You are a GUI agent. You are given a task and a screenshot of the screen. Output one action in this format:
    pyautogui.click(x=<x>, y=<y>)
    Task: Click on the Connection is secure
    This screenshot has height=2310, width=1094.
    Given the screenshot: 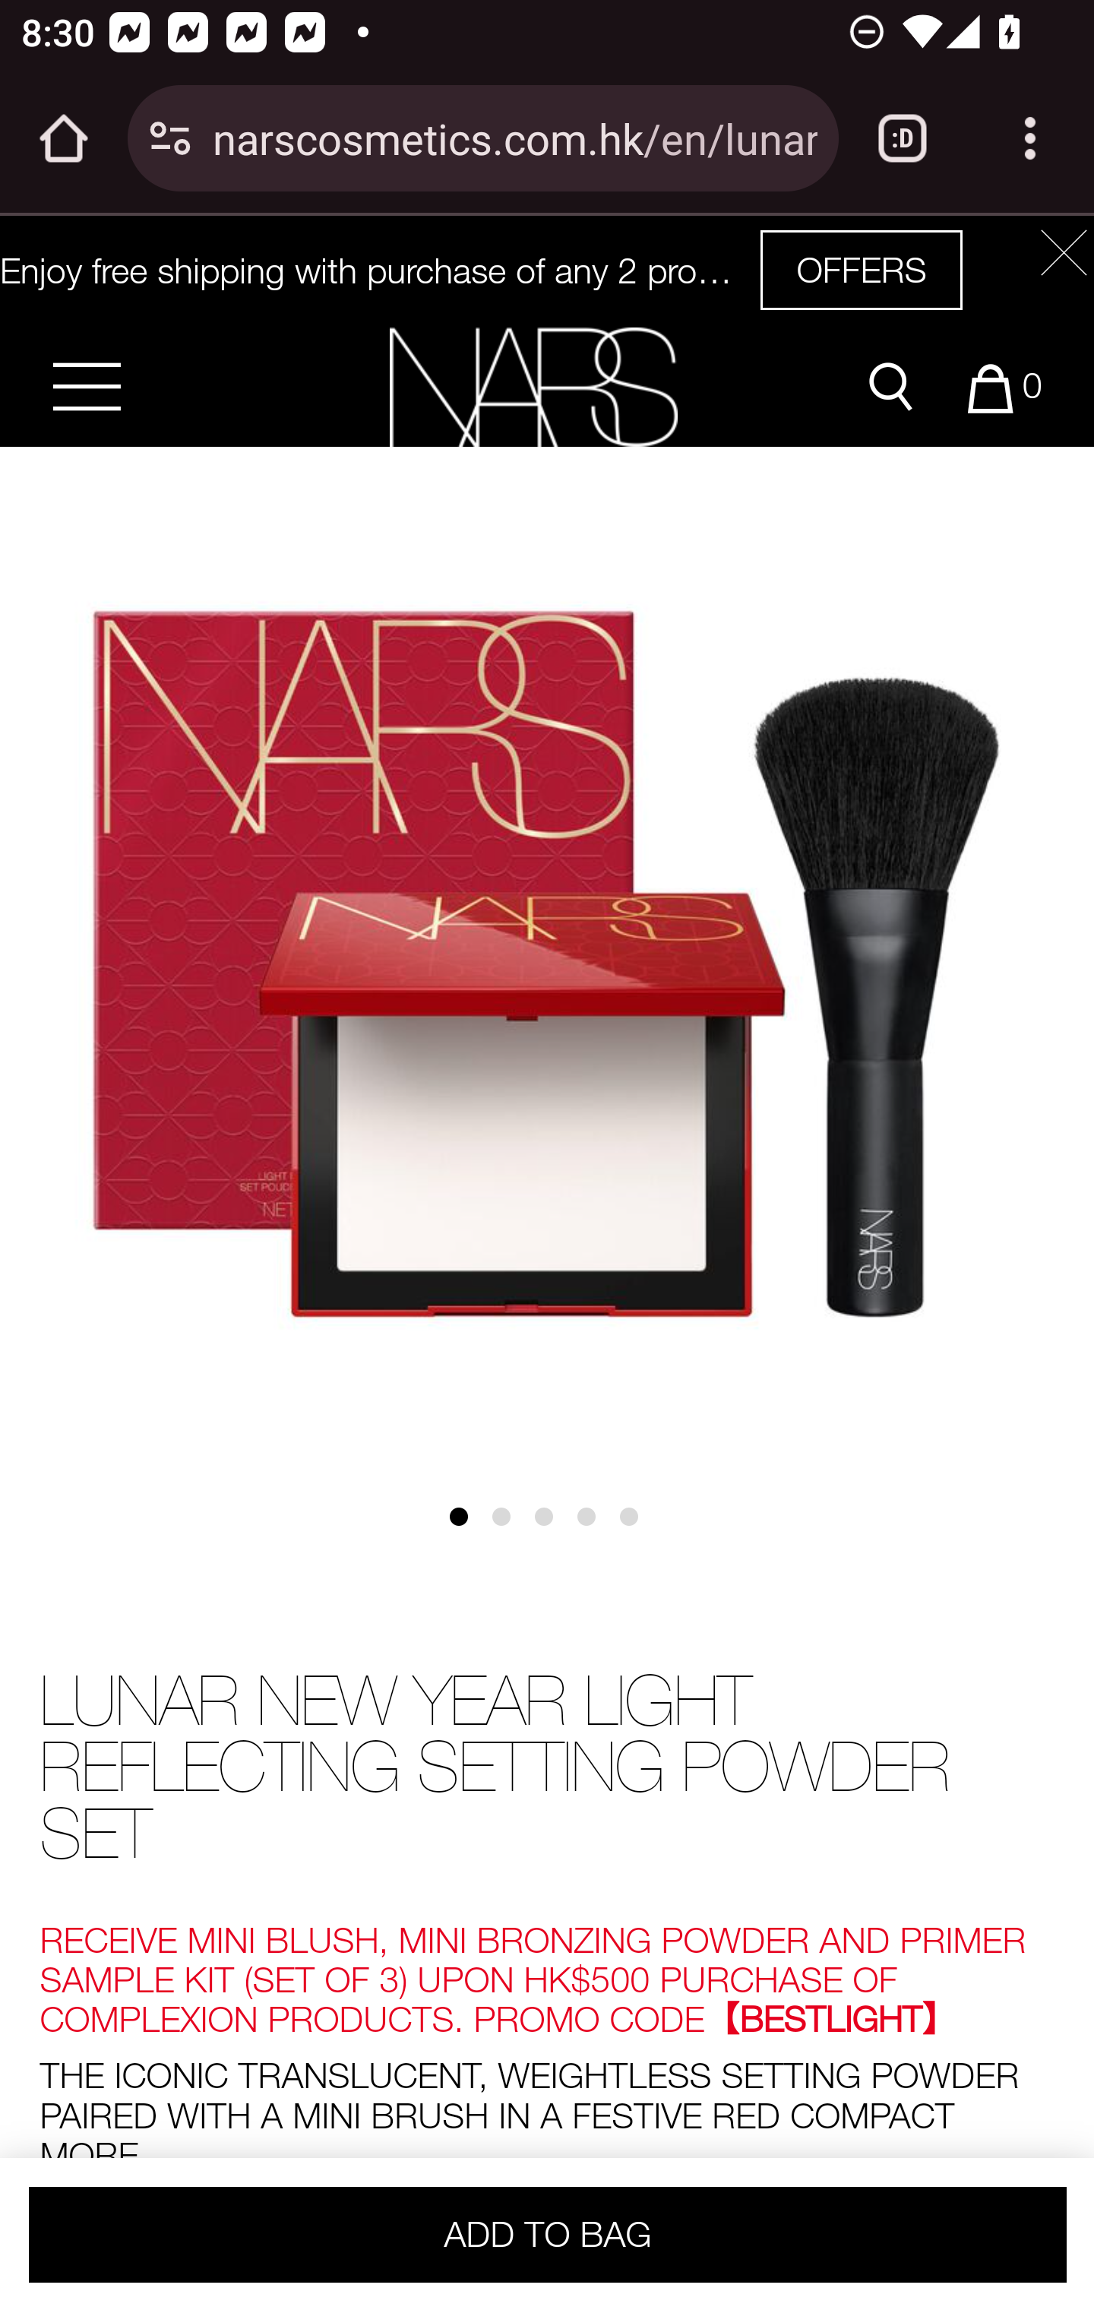 What is the action you would take?
    pyautogui.click(x=170, y=138)
    